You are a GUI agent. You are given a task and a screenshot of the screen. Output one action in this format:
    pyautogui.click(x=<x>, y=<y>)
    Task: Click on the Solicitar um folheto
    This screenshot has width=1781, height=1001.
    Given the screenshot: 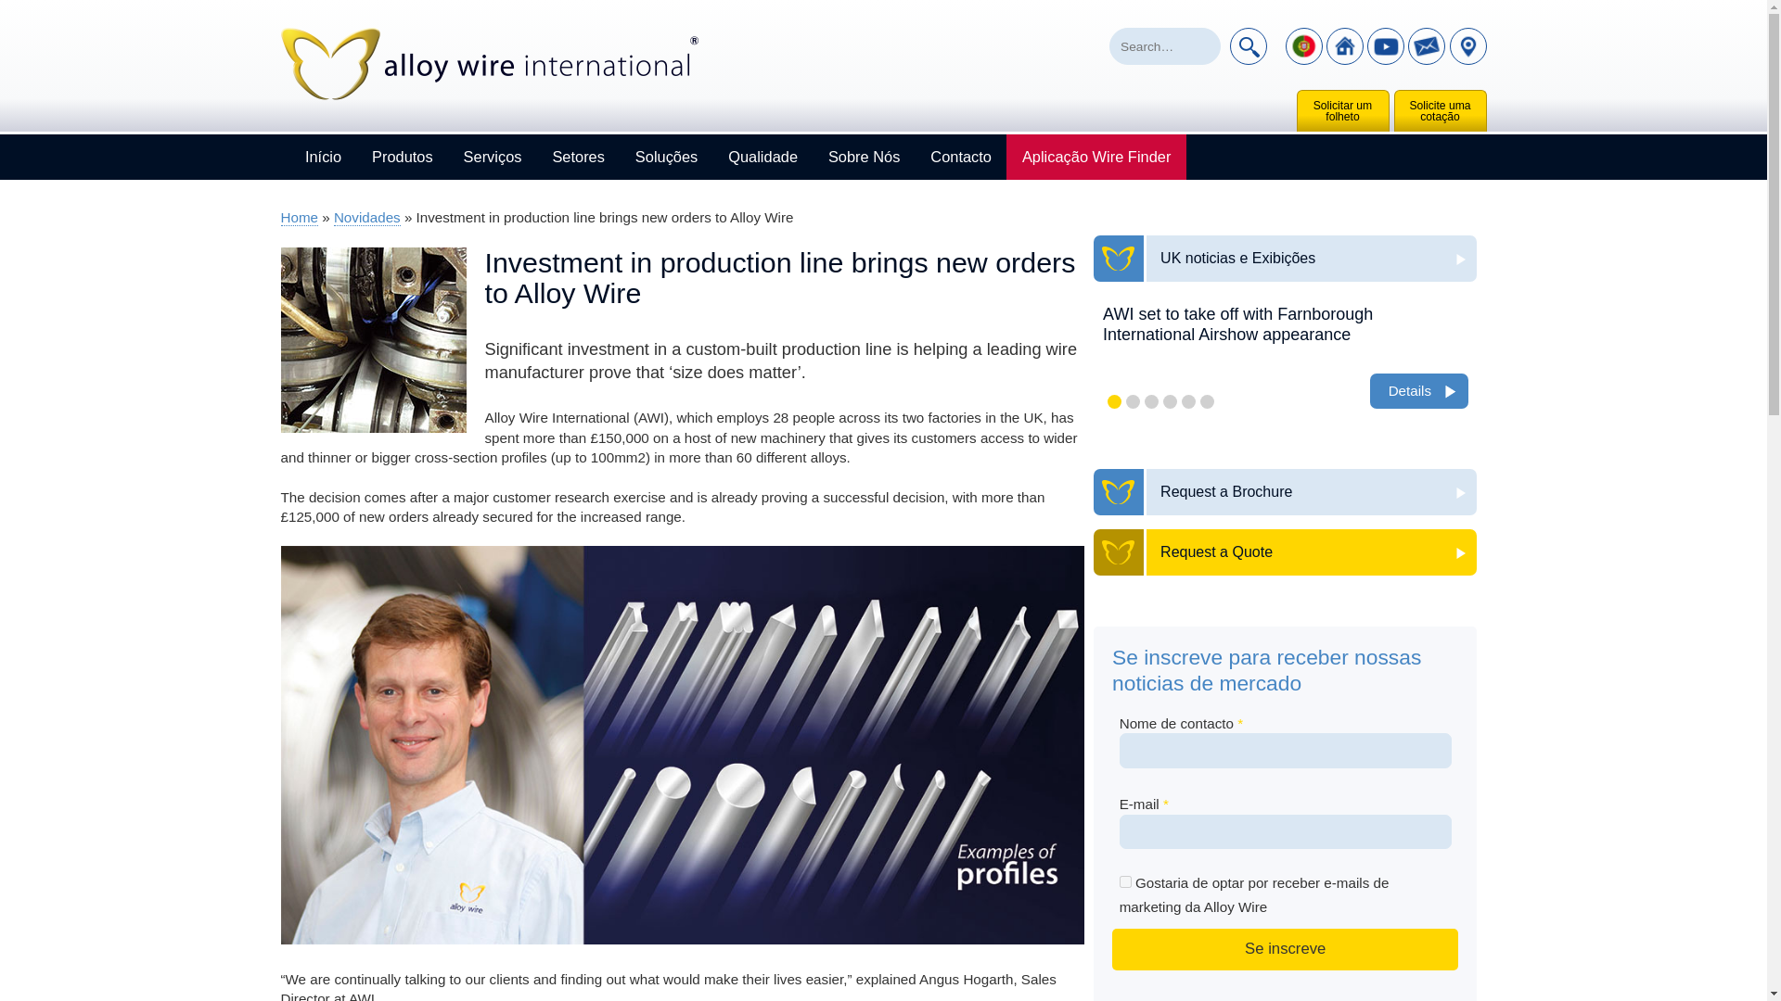 What is the action you would take?
    pyautogui.click(x=1342, y=113)
    